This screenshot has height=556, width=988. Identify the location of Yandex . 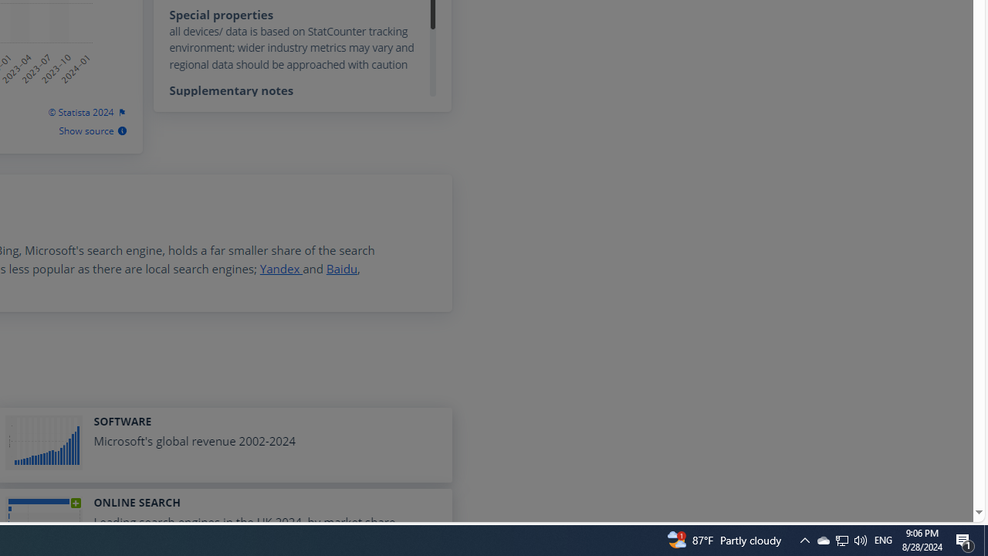
(281, 269).